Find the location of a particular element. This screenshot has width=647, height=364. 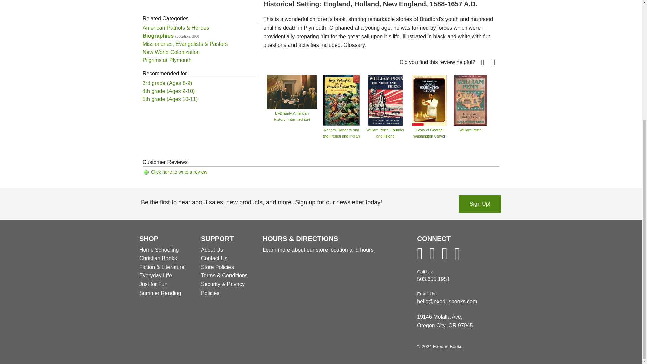

William Penn, Founder and Friend is located at coordinates (385, 100).